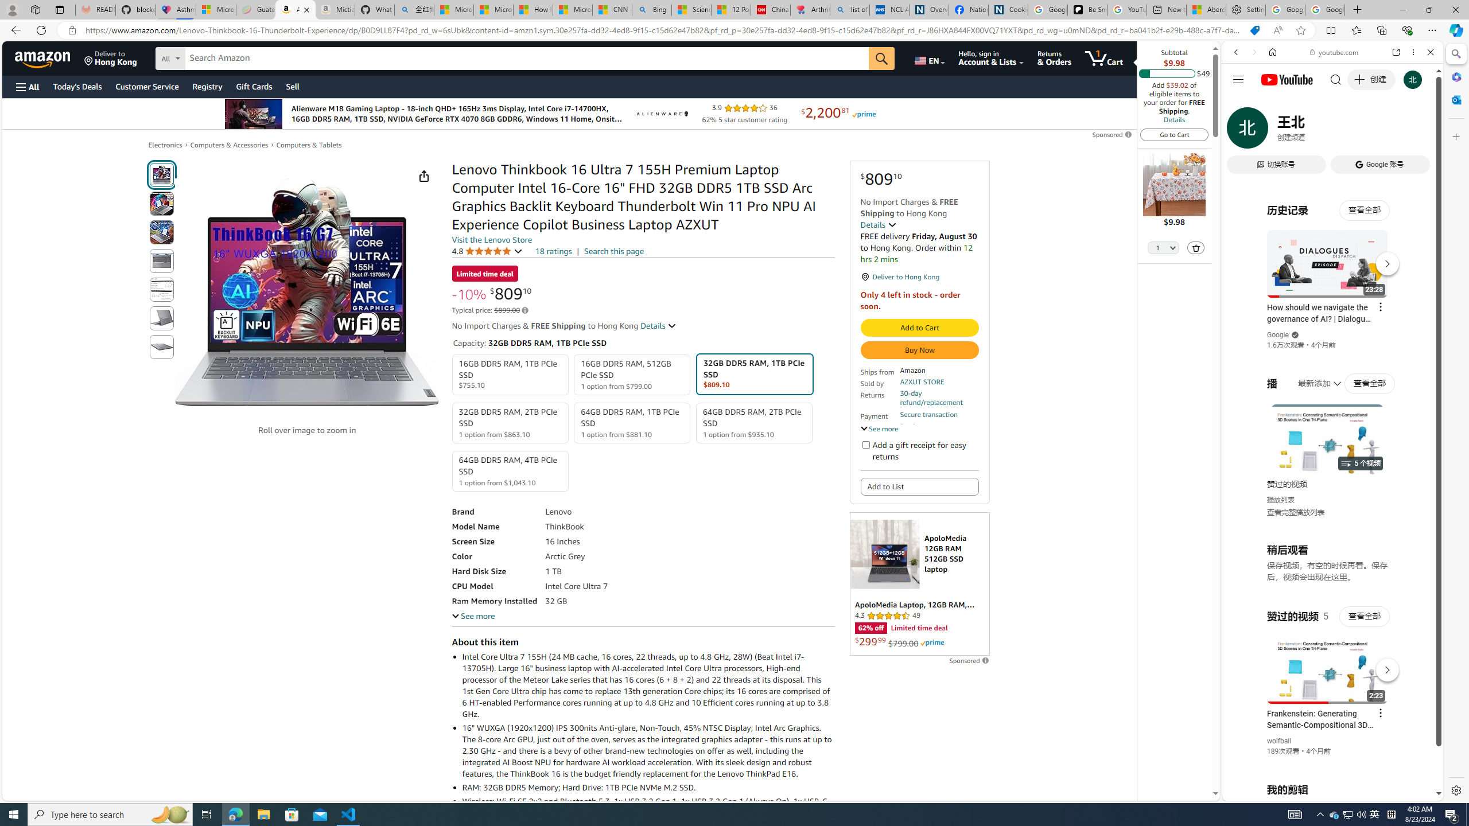  I want to click on Product support included, so click(938, 431).